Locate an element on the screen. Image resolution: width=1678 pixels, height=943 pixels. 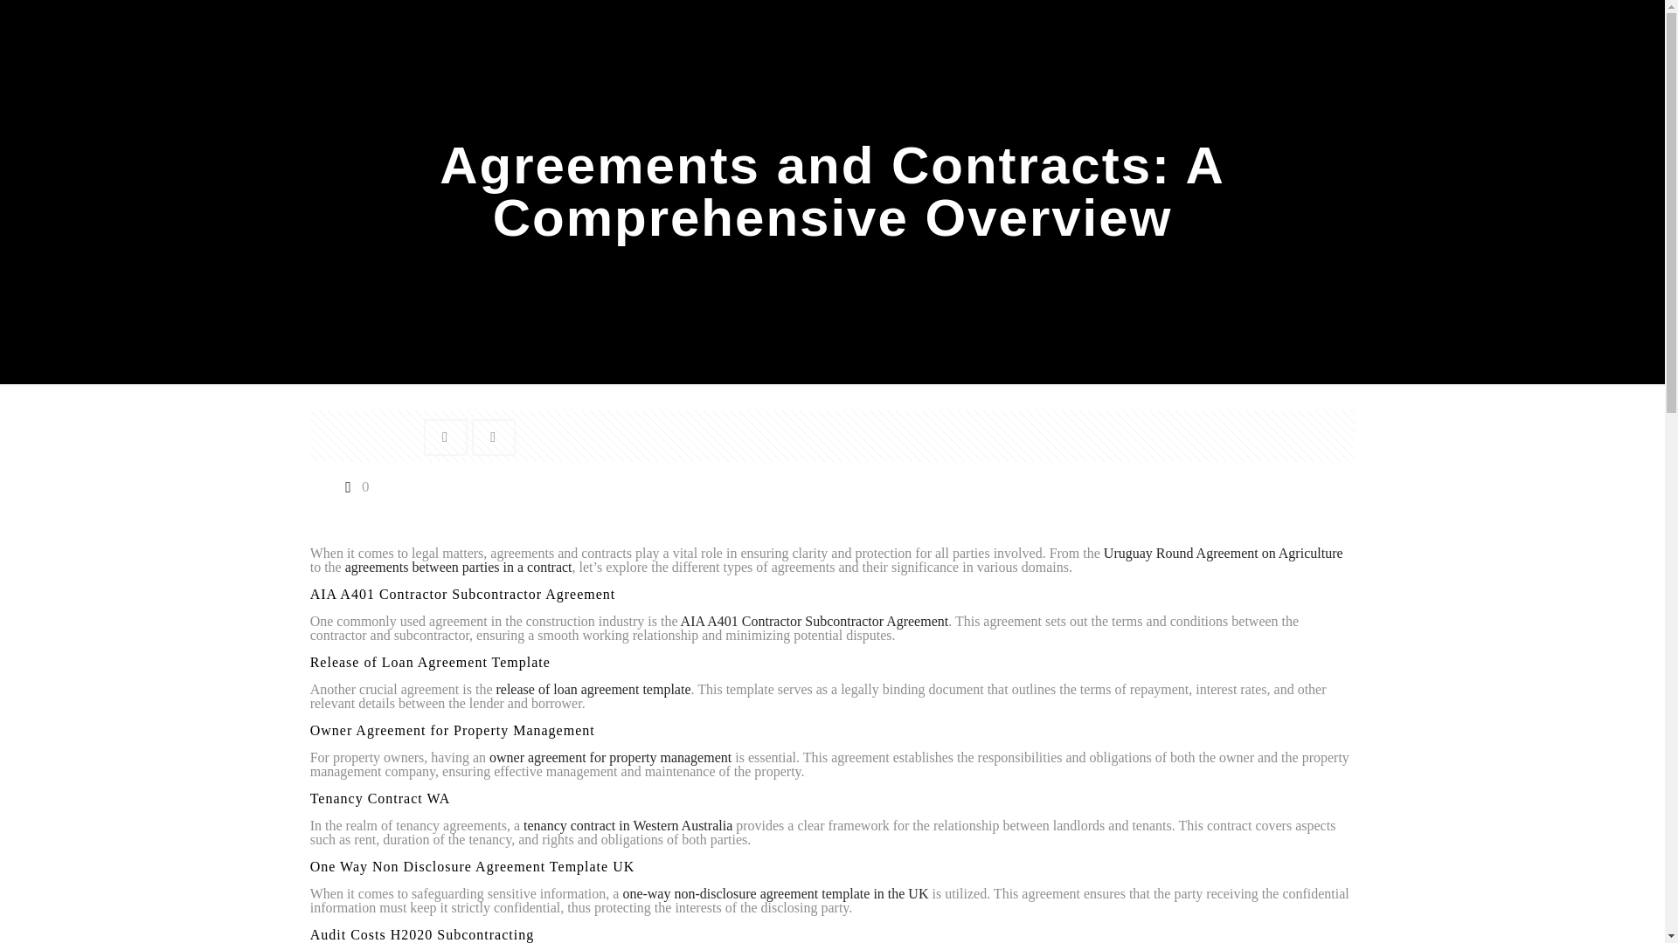
owner agreement for property management is located at coordinates (610, 756).